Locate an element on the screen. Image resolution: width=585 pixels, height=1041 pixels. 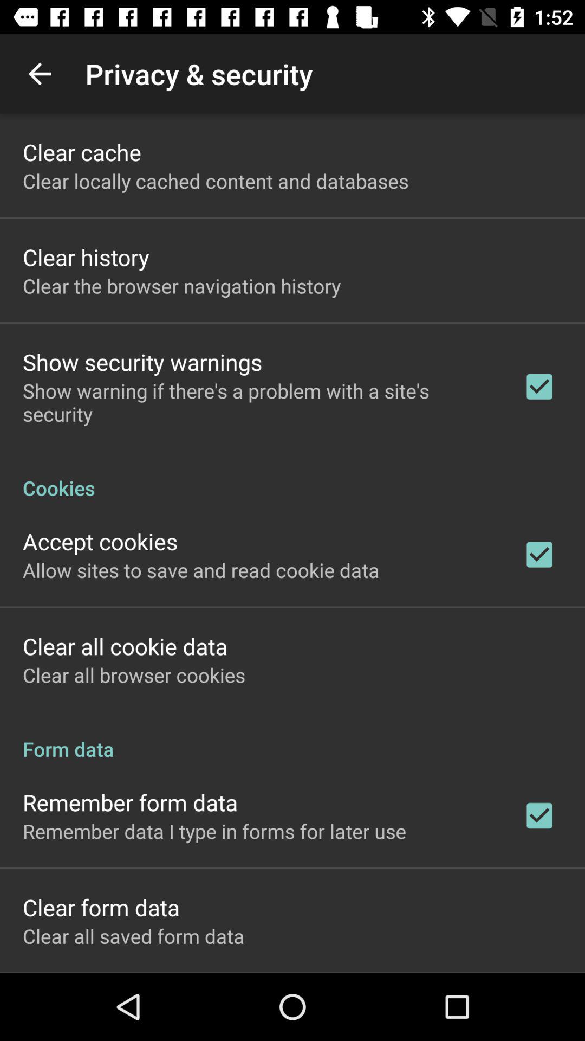
tap the app below cookies app is located at coordinates (100, 541).